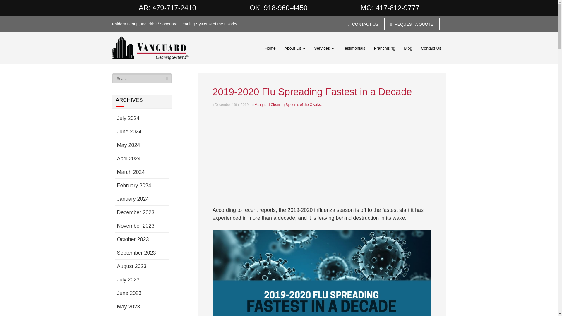  Describe the element at coordinates (174, 8) in the screenshot. I see `479-717-2410` at that location.